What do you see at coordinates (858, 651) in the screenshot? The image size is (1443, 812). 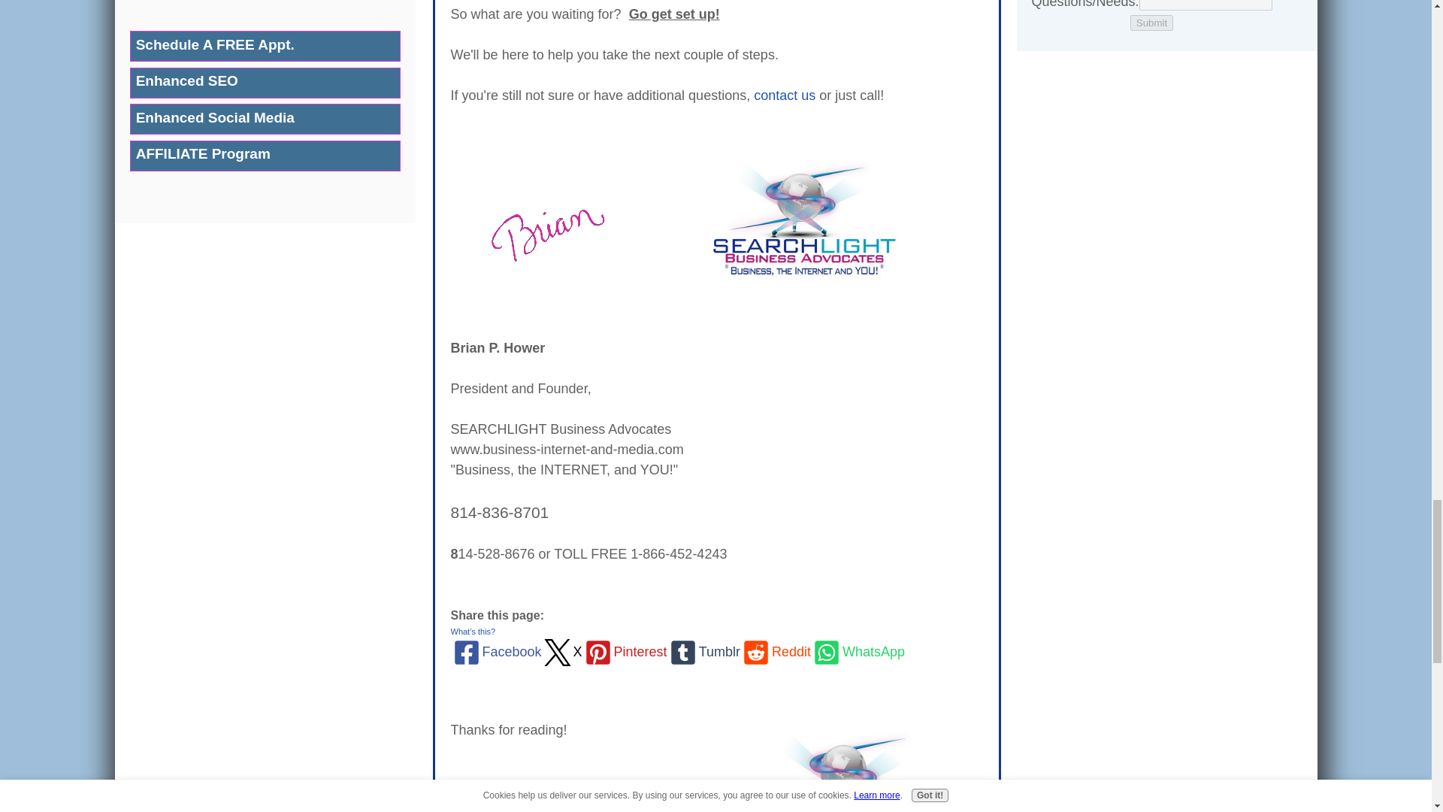 I see `WhatsApp` at bounding box center [858, 651].